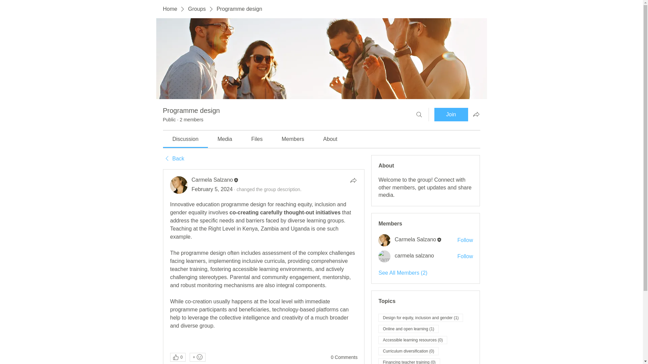 This screenshot has width=648, height=364. I want to click on 0 Comments, so click(344, 357).